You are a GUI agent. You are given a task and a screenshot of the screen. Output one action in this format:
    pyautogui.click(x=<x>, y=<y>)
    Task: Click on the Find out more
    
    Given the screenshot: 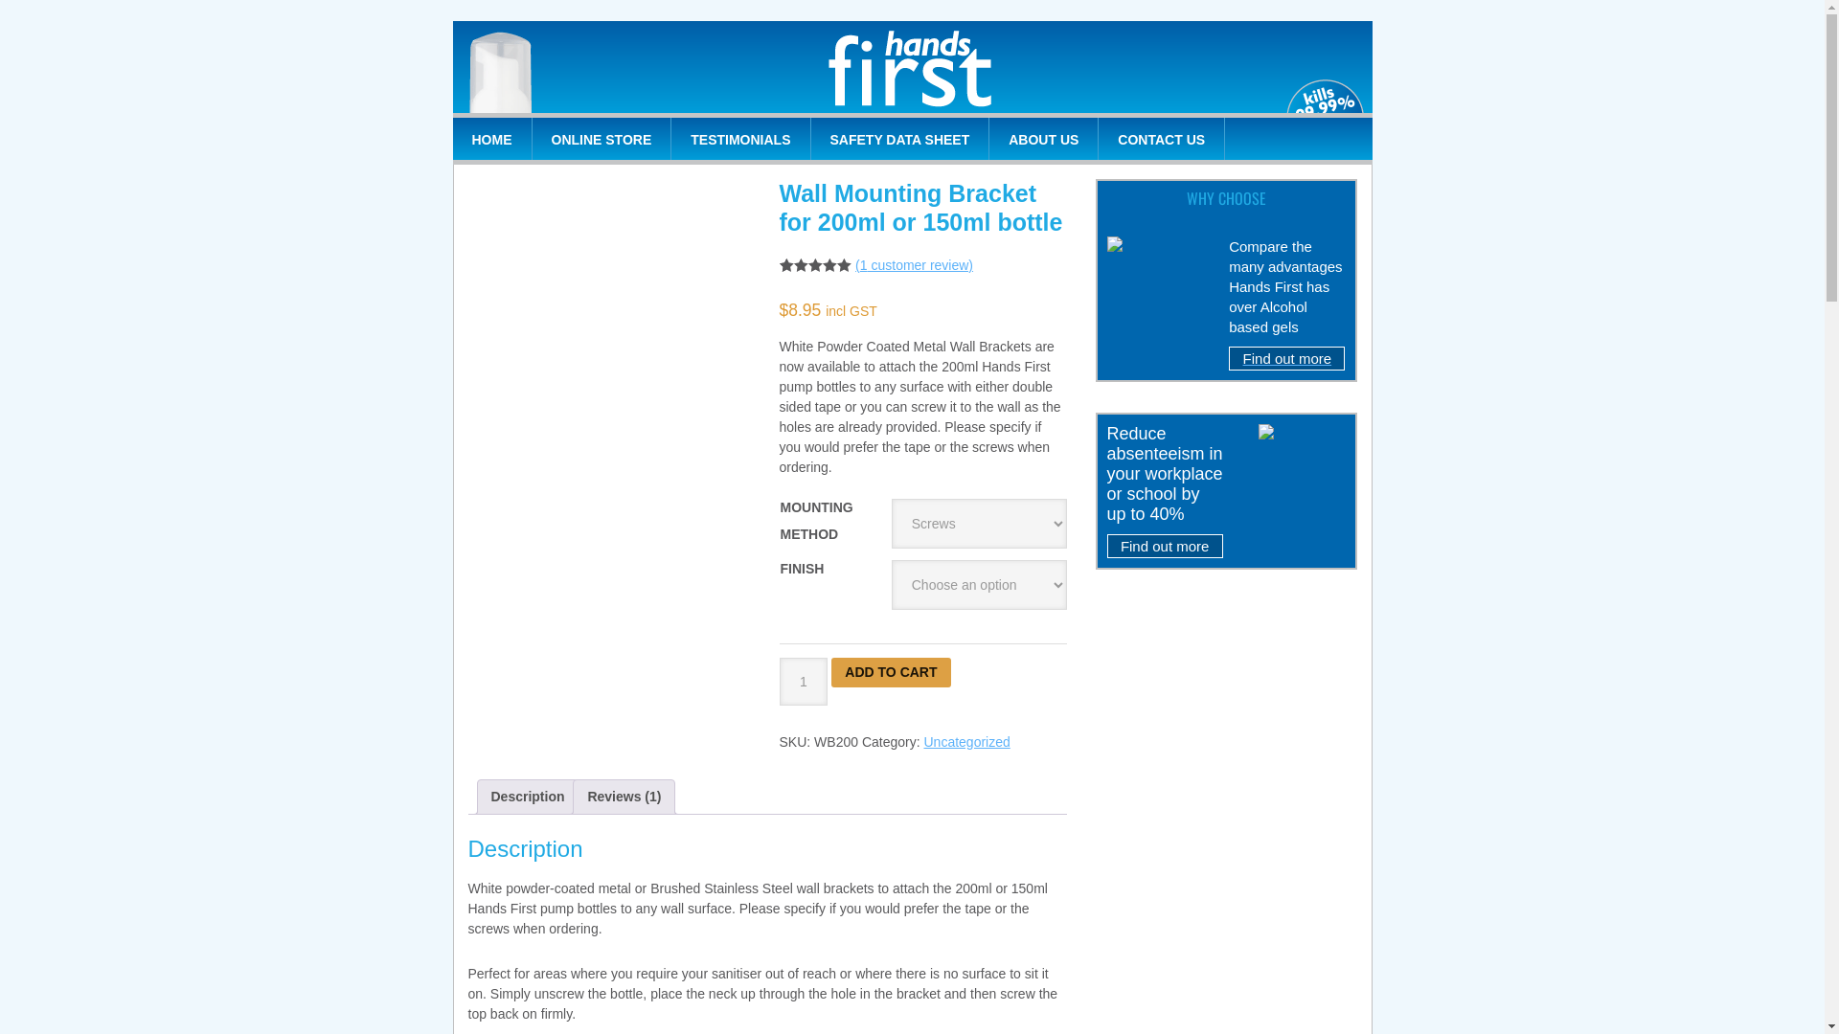 What is the action you would take?
    pyautogui.click(x=1165, y=560)
    